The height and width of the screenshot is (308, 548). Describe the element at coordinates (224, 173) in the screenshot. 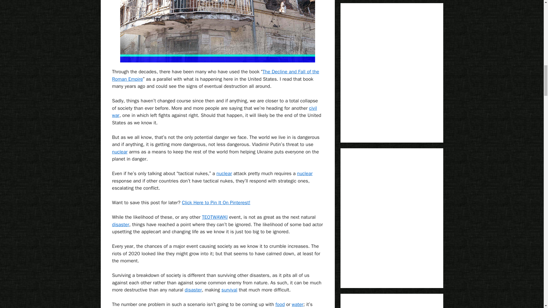

I see `Easy Cellar auto 2` at that location.